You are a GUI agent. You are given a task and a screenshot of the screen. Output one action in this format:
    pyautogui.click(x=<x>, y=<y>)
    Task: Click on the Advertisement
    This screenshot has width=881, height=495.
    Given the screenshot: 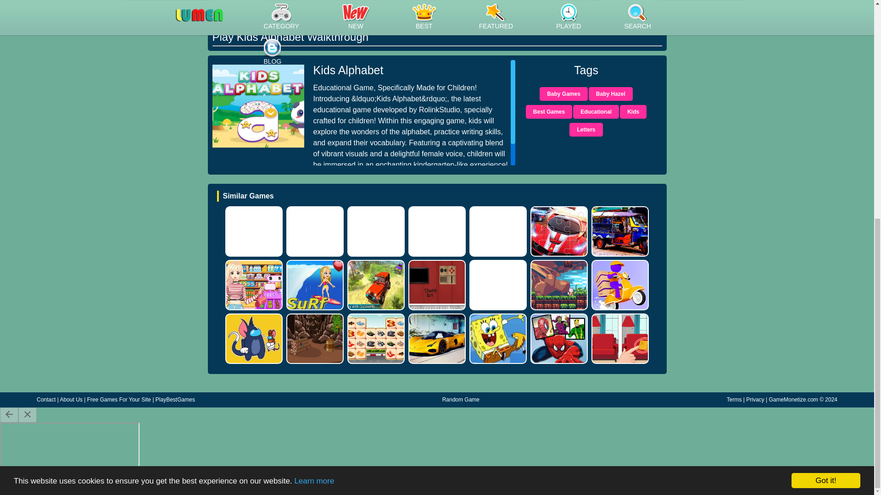 What is the action you would take?
    pyautogui.click(x=700, y=8)
    